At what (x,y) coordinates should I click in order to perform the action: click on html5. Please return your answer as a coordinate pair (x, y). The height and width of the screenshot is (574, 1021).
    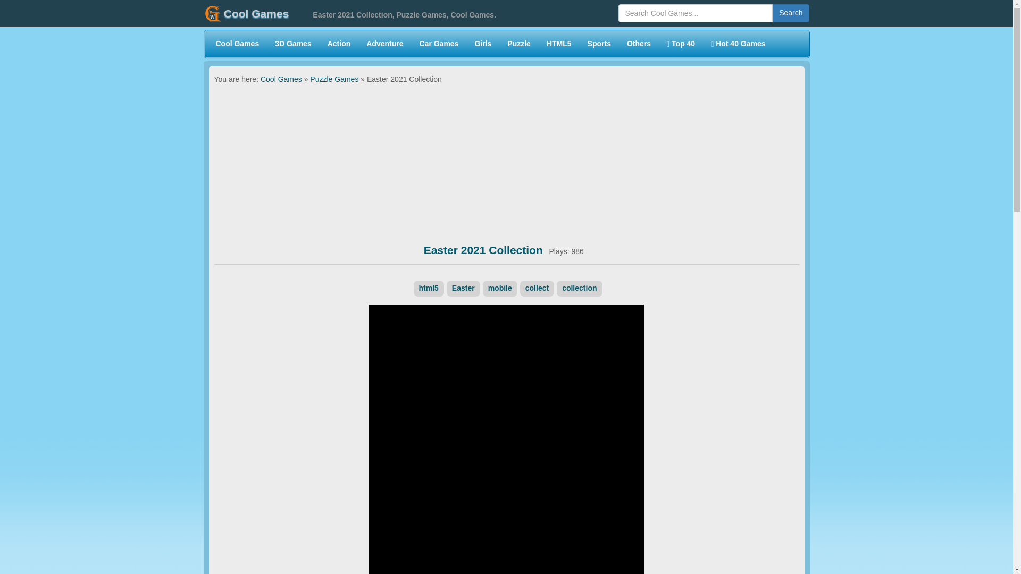
    Looking at the image, I should click on (429, 288).